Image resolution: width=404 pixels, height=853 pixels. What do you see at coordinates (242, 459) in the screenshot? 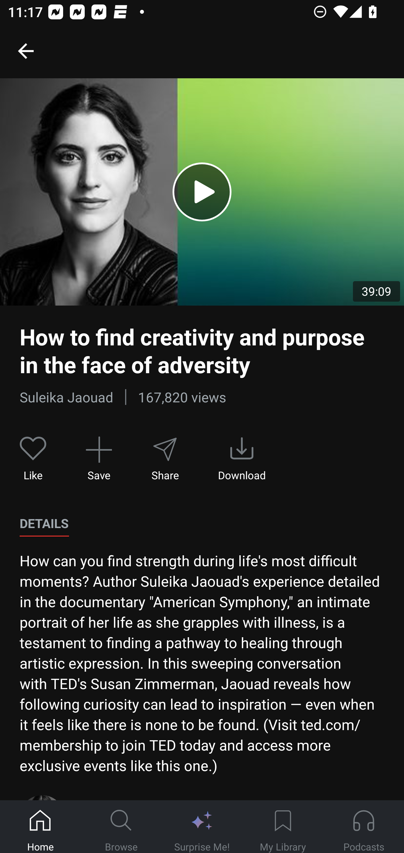
I see `Download` at bounding box center [242, 459].